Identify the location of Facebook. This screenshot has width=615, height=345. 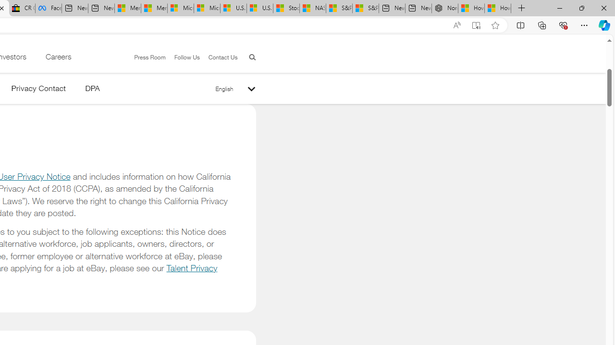
(48, 9).